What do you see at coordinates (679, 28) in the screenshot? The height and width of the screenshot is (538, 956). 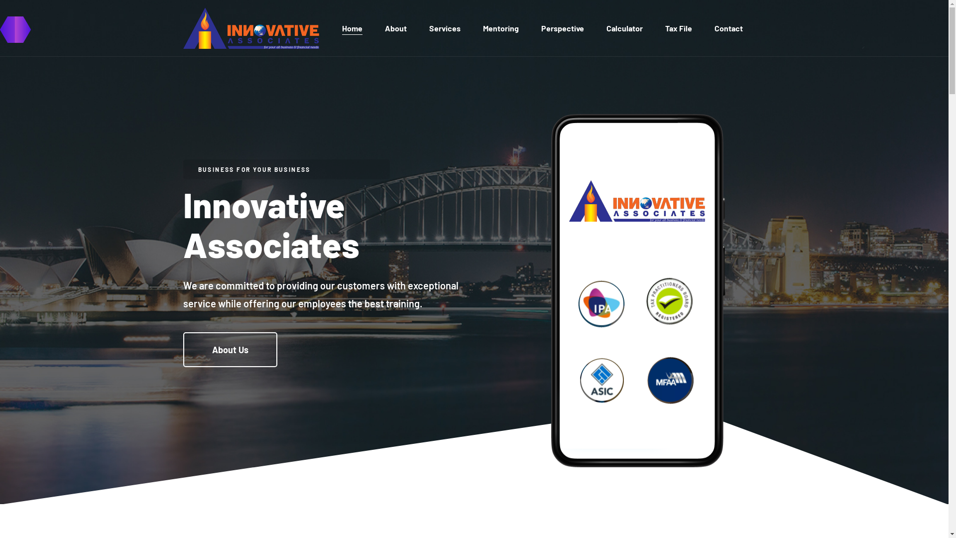 I see `Tax File` at bounding box center [679, 28].